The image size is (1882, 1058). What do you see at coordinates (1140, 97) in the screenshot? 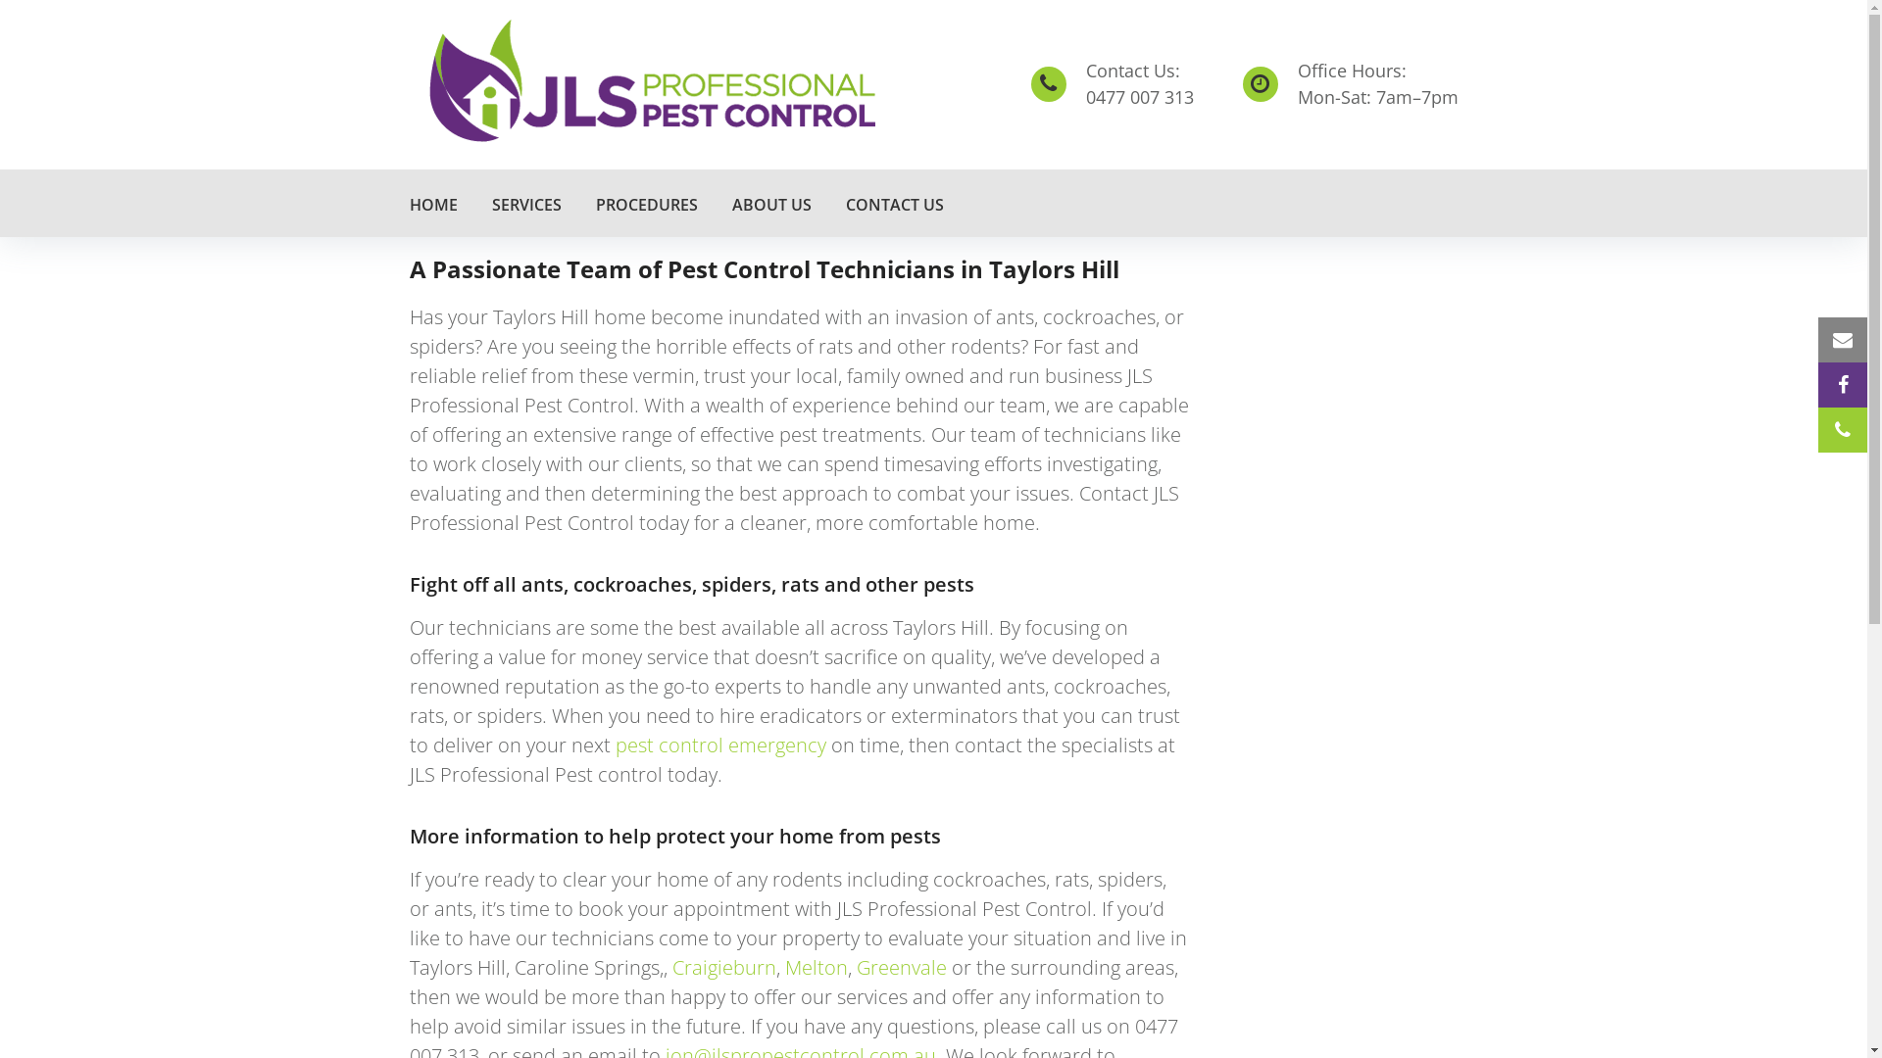
I see `0477 007 313` at bounding box center [1140, 97].